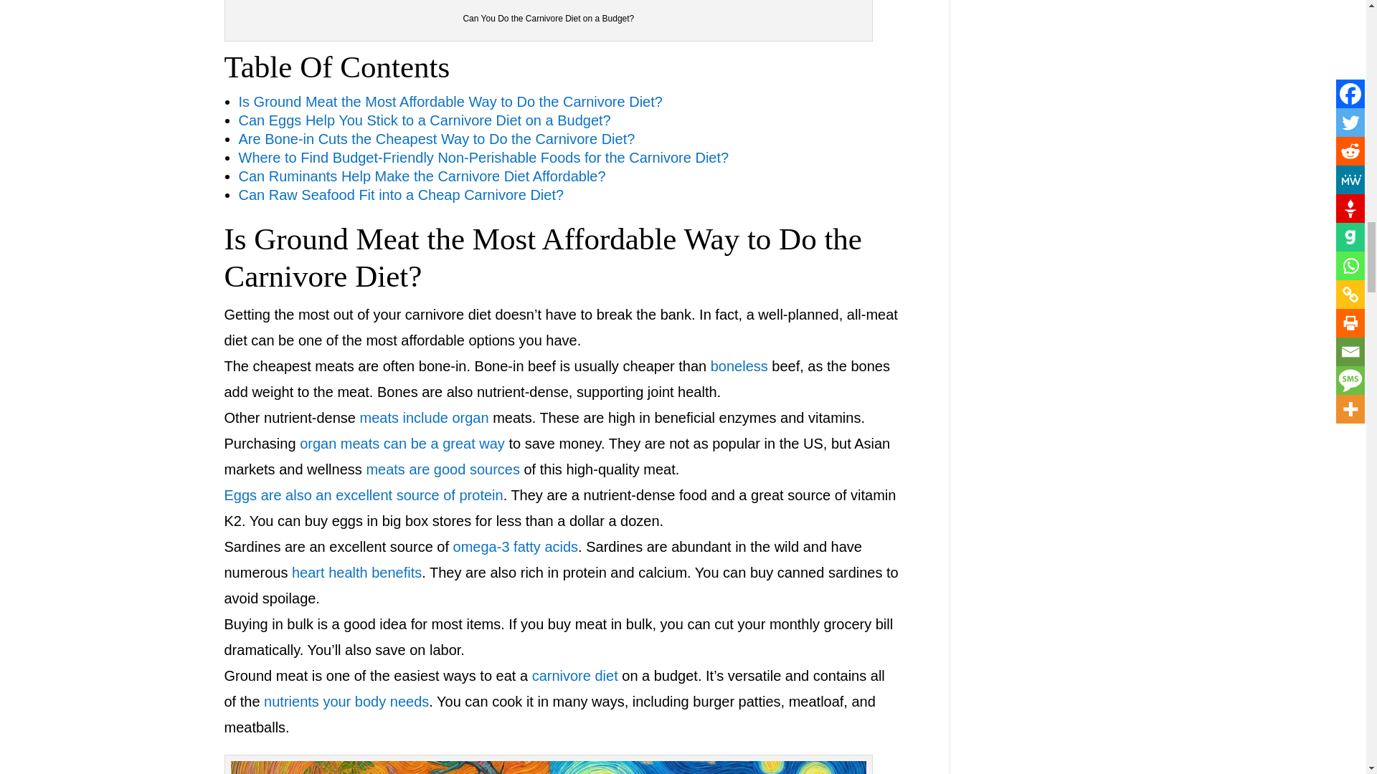  I want to click on Are Bone-in Cuts the Cheapest Way to Do the Carnivore Diet?, so click(436, 139).